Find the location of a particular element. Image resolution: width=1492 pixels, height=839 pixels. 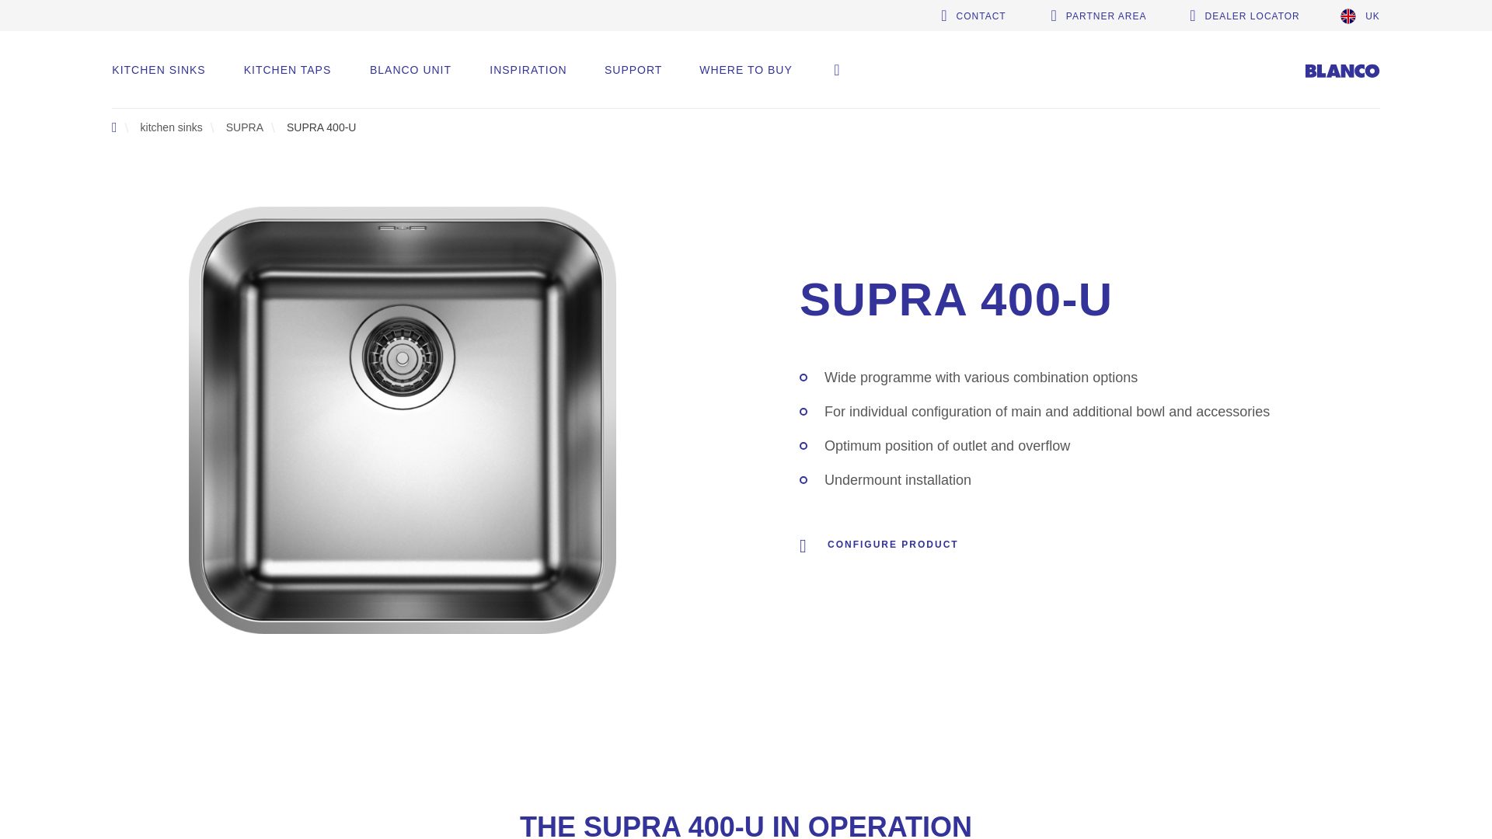

DEALER LOCATOR is located at coordinates (1244, 16).